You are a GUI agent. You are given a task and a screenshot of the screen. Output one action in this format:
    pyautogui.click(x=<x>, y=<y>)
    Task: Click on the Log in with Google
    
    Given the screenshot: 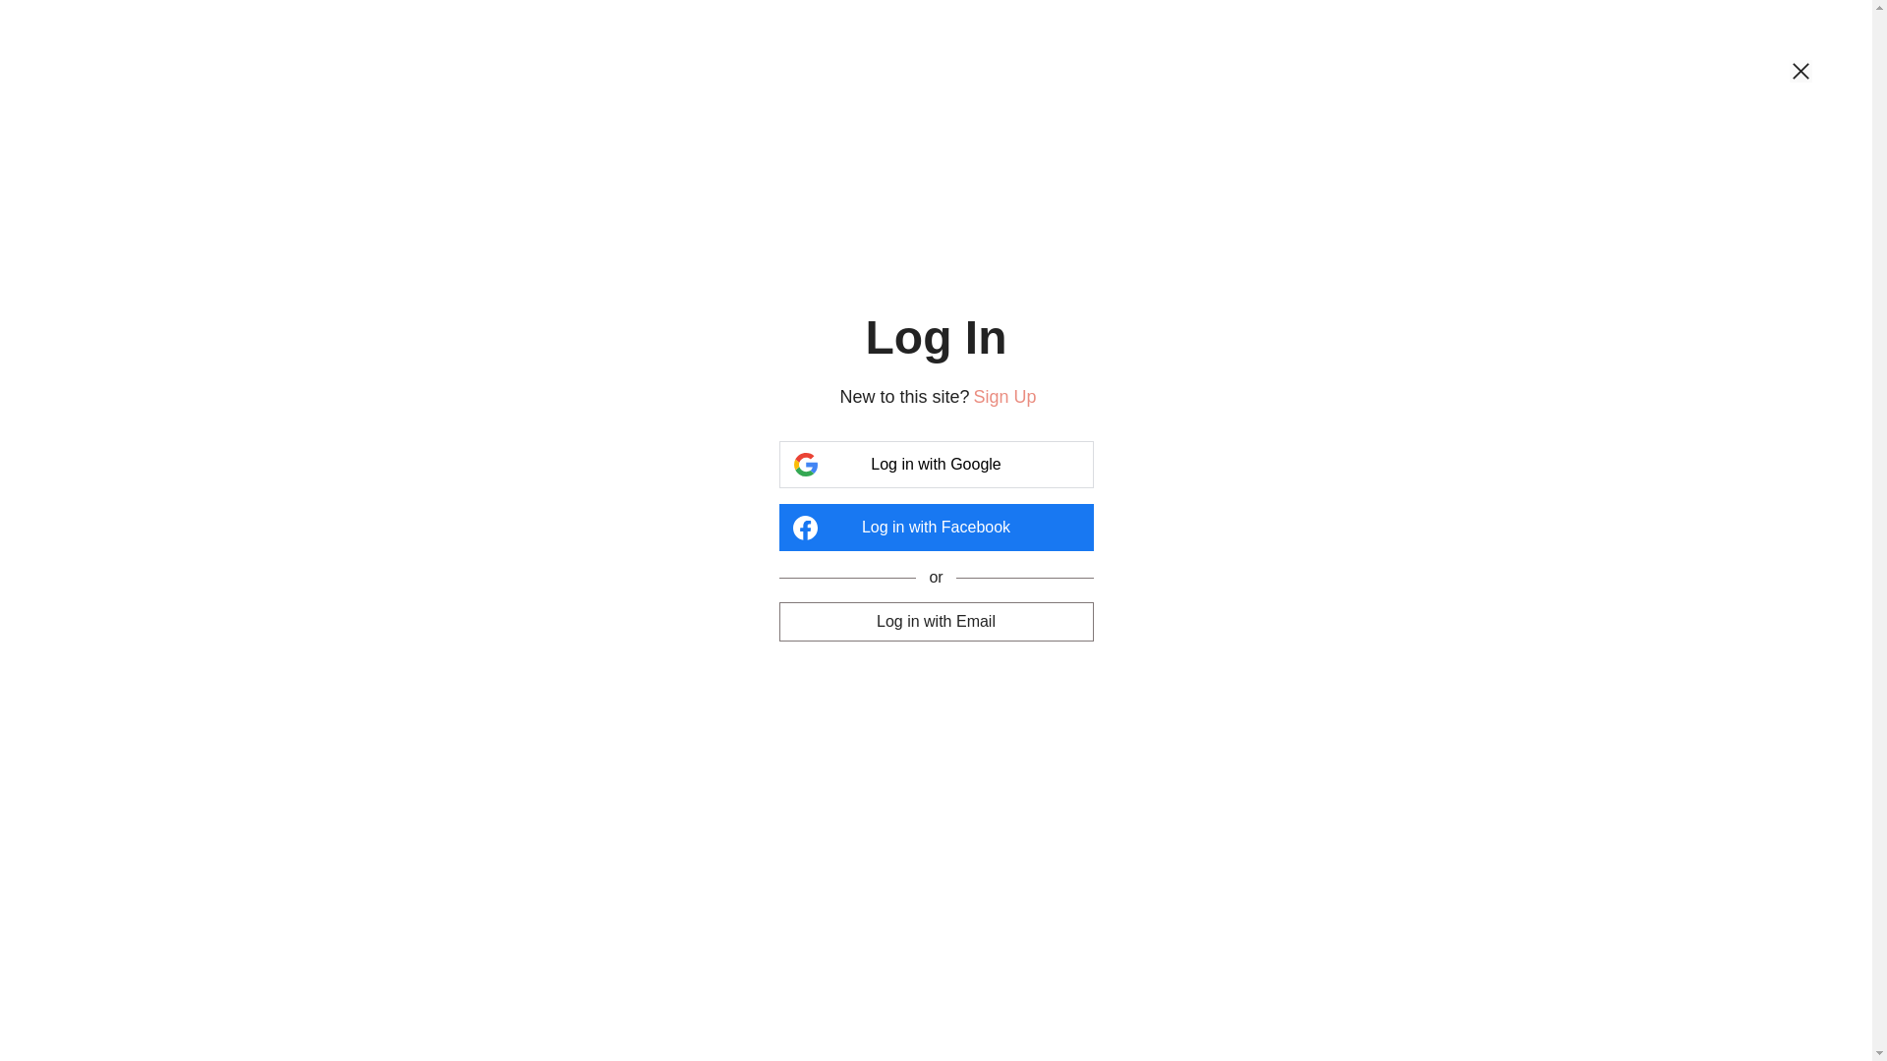 What is the action you would take?
    pyautogui.click(x=936, y=465)
    